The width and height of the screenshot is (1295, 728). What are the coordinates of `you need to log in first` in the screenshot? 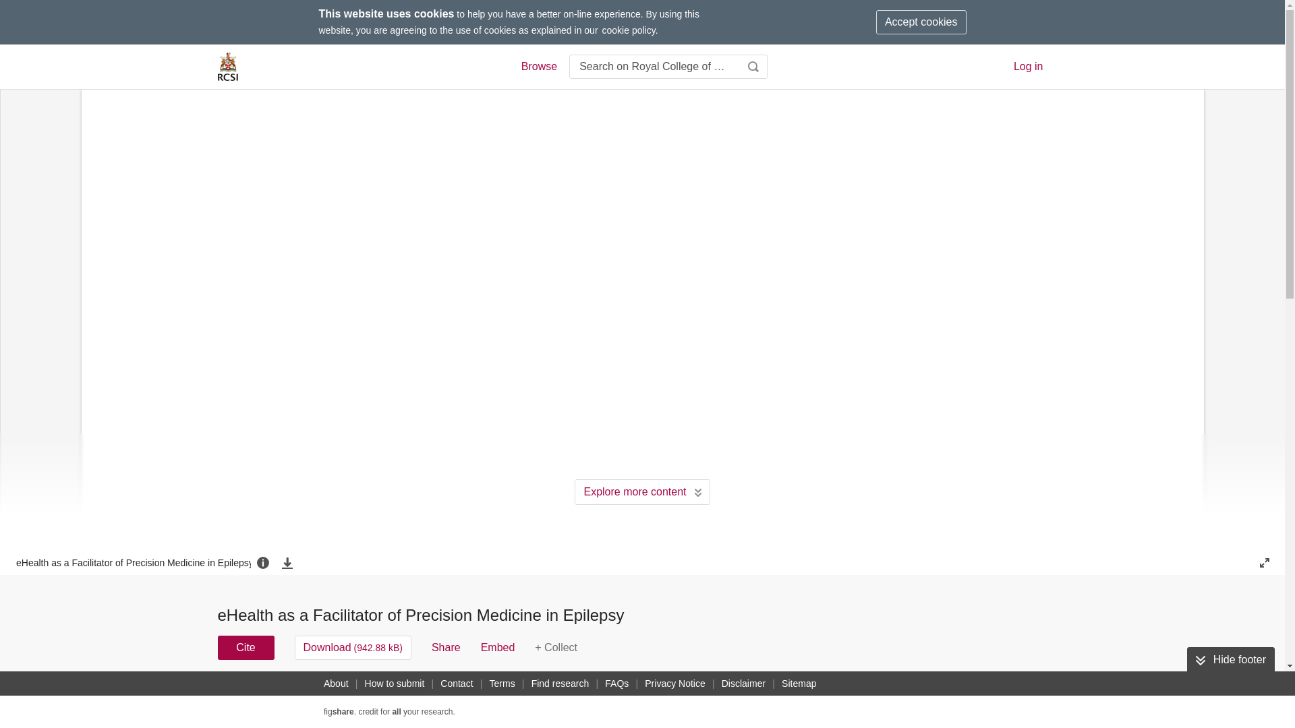 It's located at (556, 647).